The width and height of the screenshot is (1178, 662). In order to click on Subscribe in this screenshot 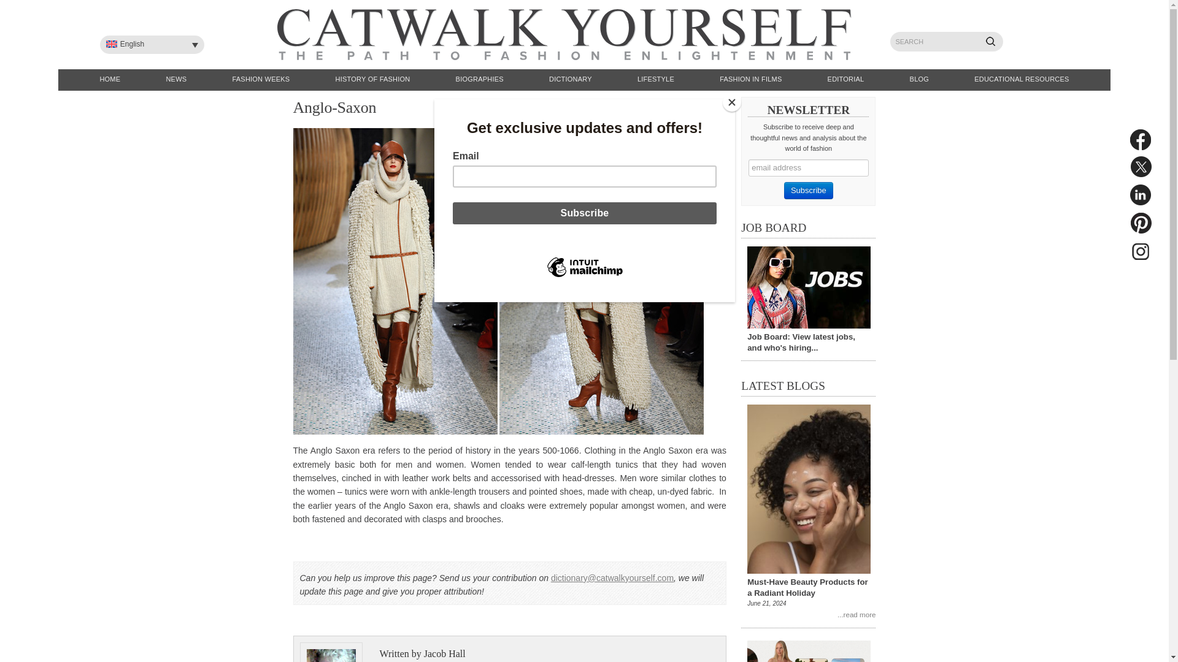, I will do `click(809, 191)`.